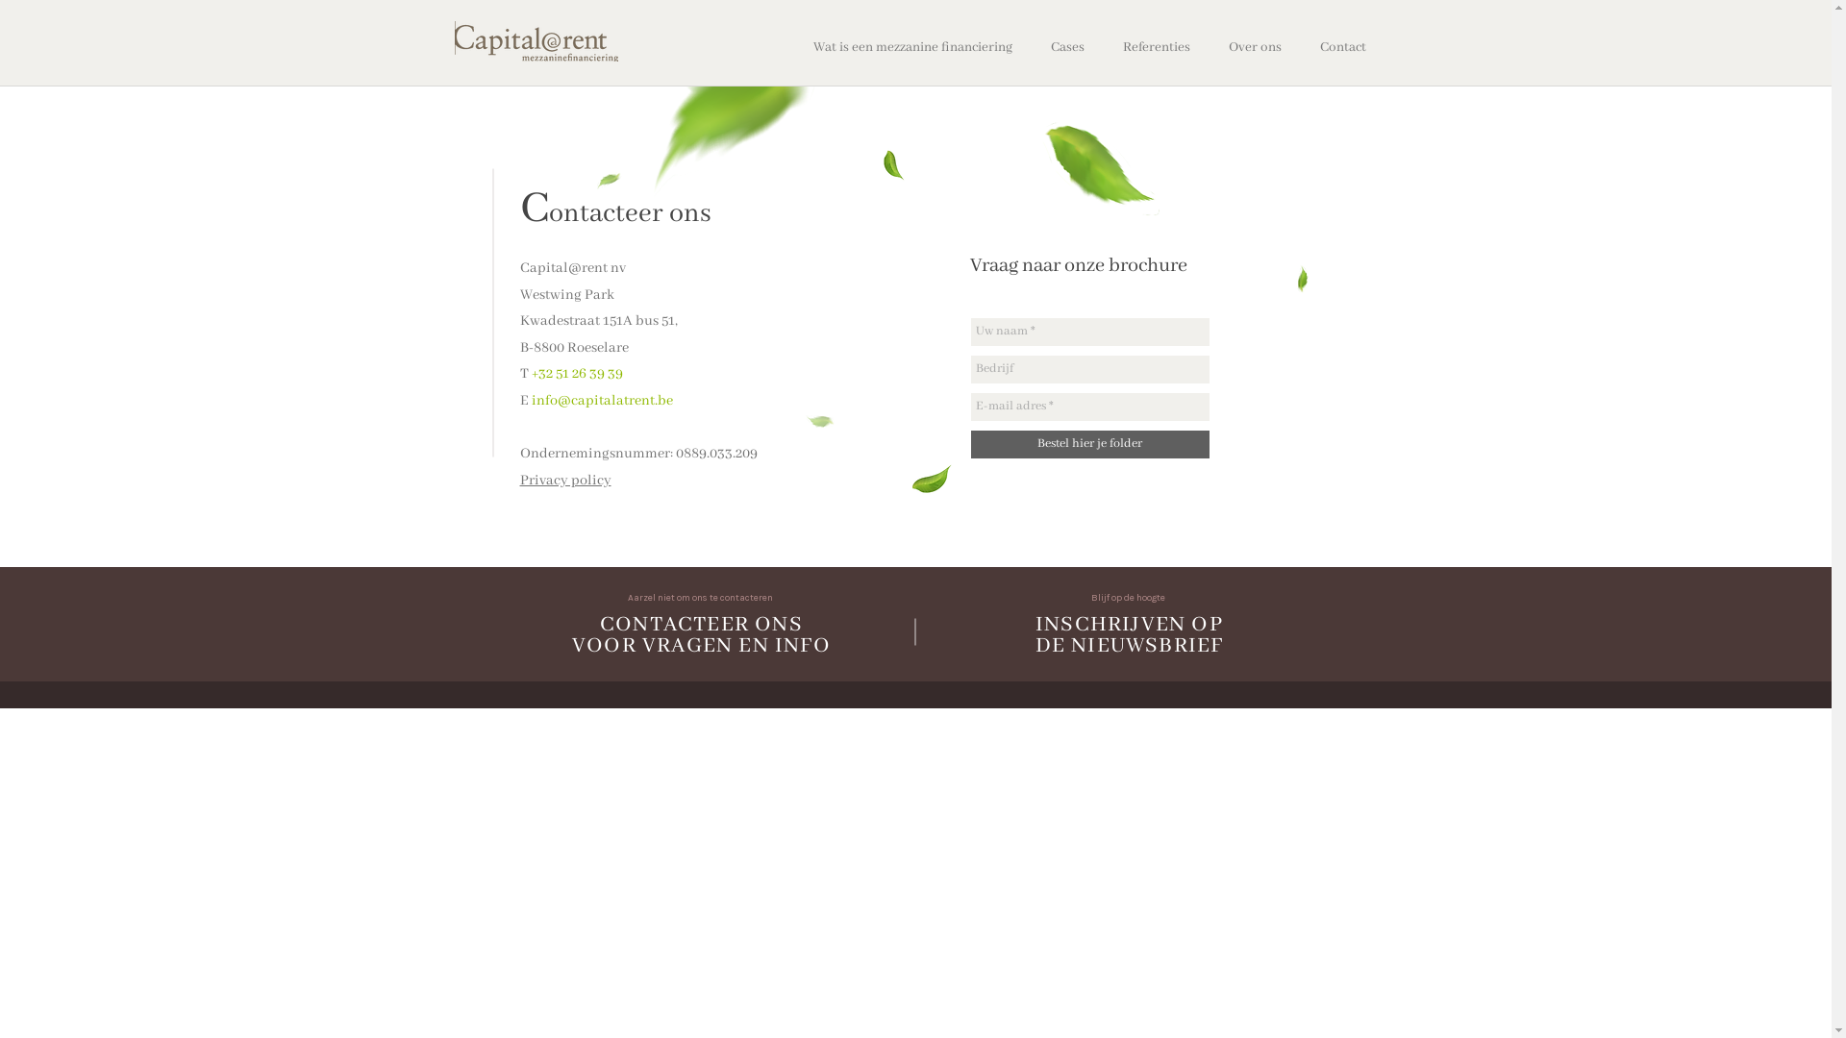 The width and height of the screenshot is (1846, 1038). What do you see at coordinates (1067, 48) in the screenshot?
I see `Cases` at bounding box center [1067, 48].